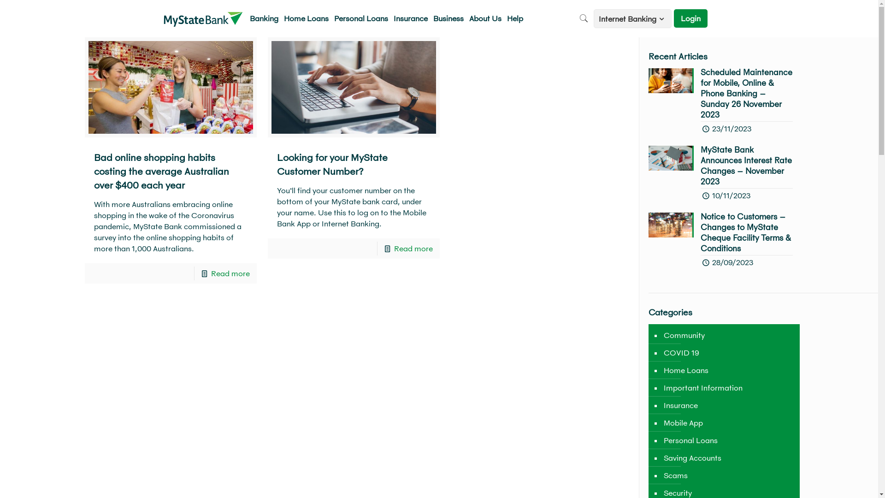 The image size is (885, 498). Describe the element at coordinates (680, 405) in the screenshot. I see `Insurance` at that location.